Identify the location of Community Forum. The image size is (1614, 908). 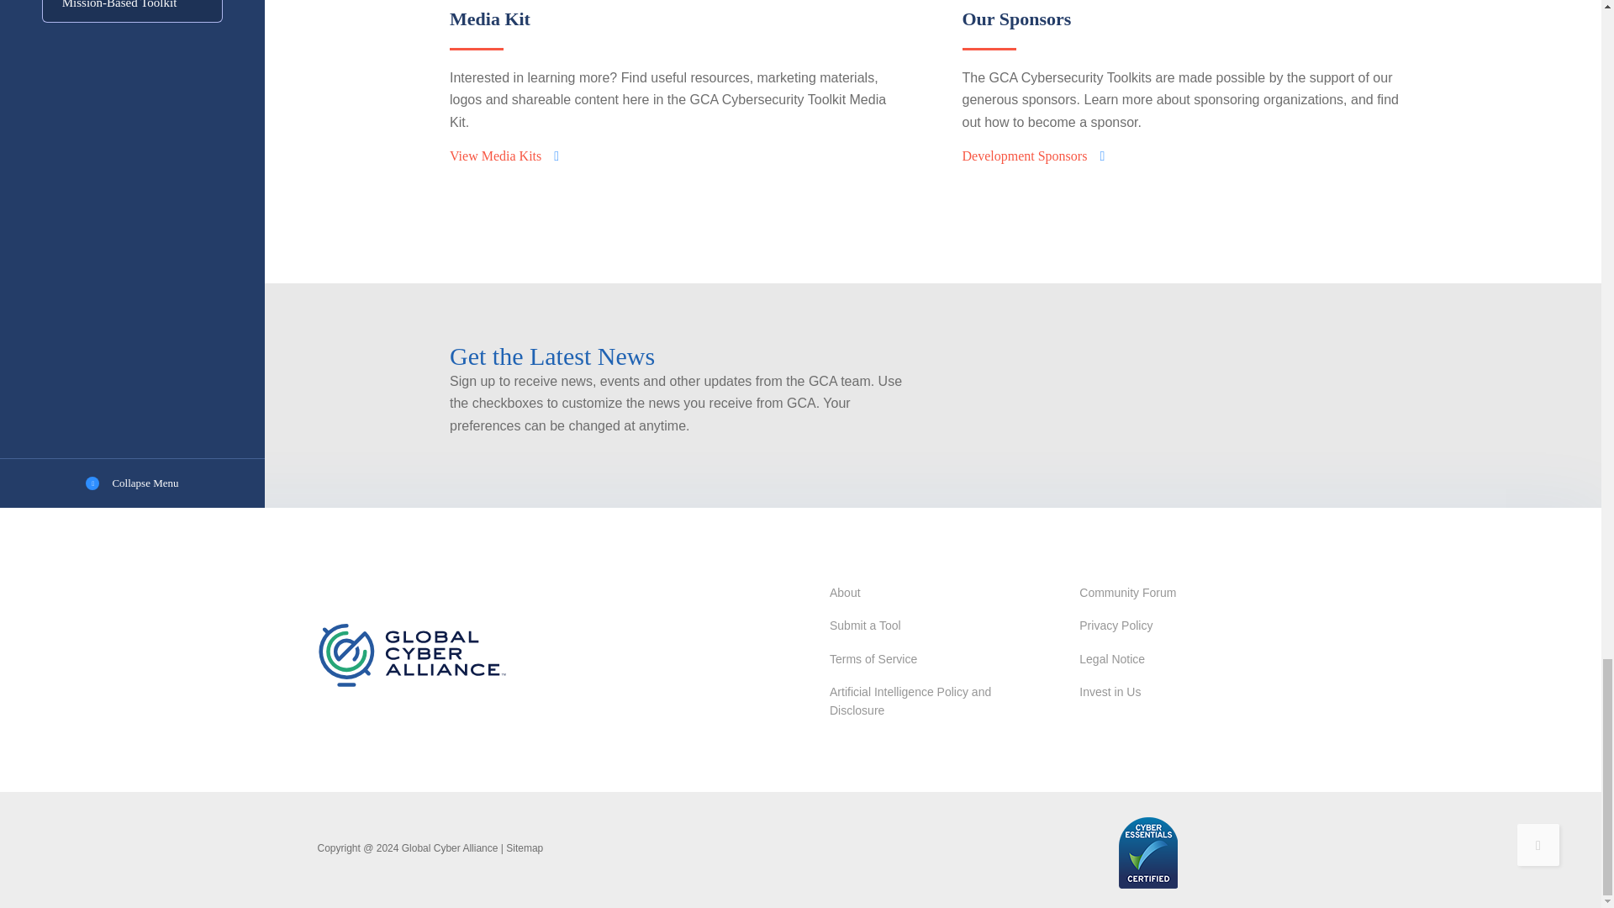
(1128, 592).